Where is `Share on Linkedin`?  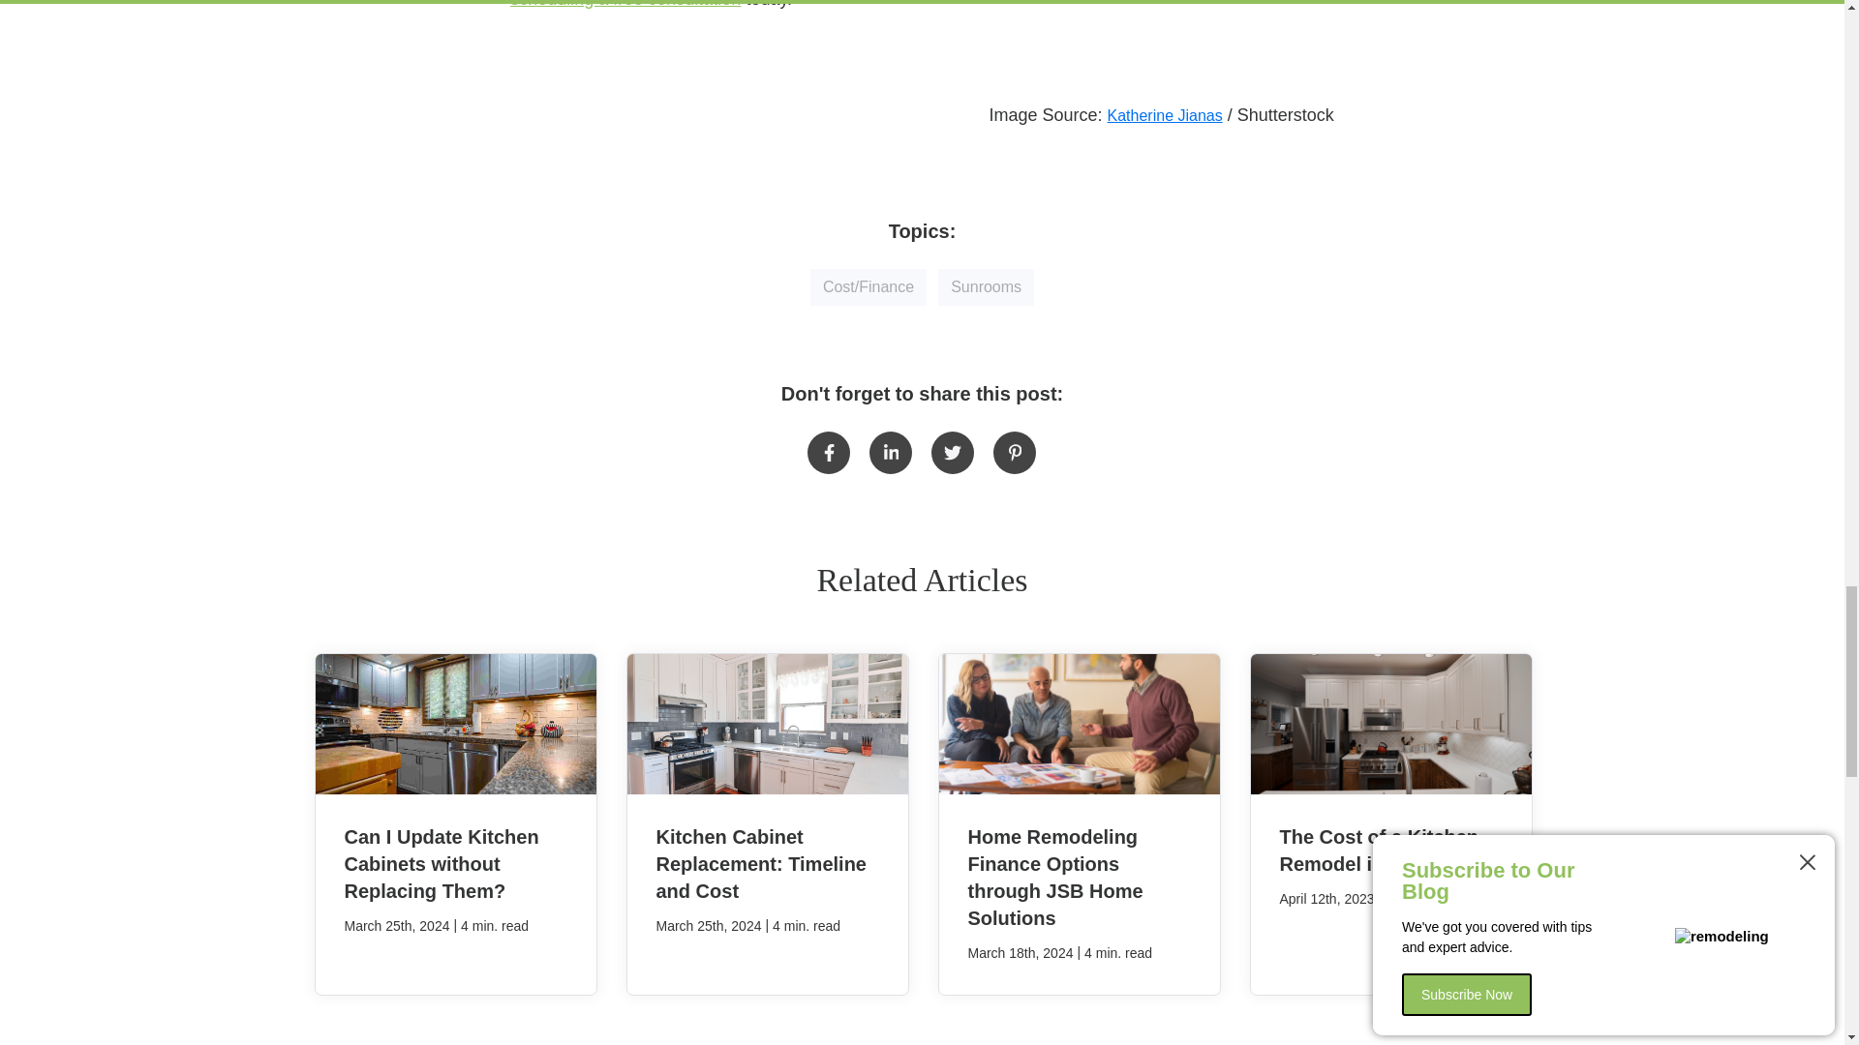
Share on Linkedin is located at coordinates (891, 453).